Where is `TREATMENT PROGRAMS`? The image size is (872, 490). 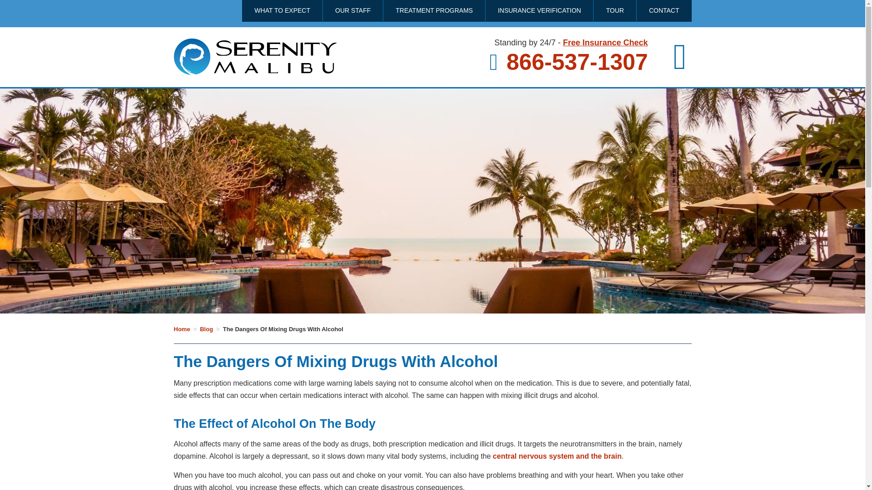 TREATMENT PROGRAMS is located at coordinates (434, 11).